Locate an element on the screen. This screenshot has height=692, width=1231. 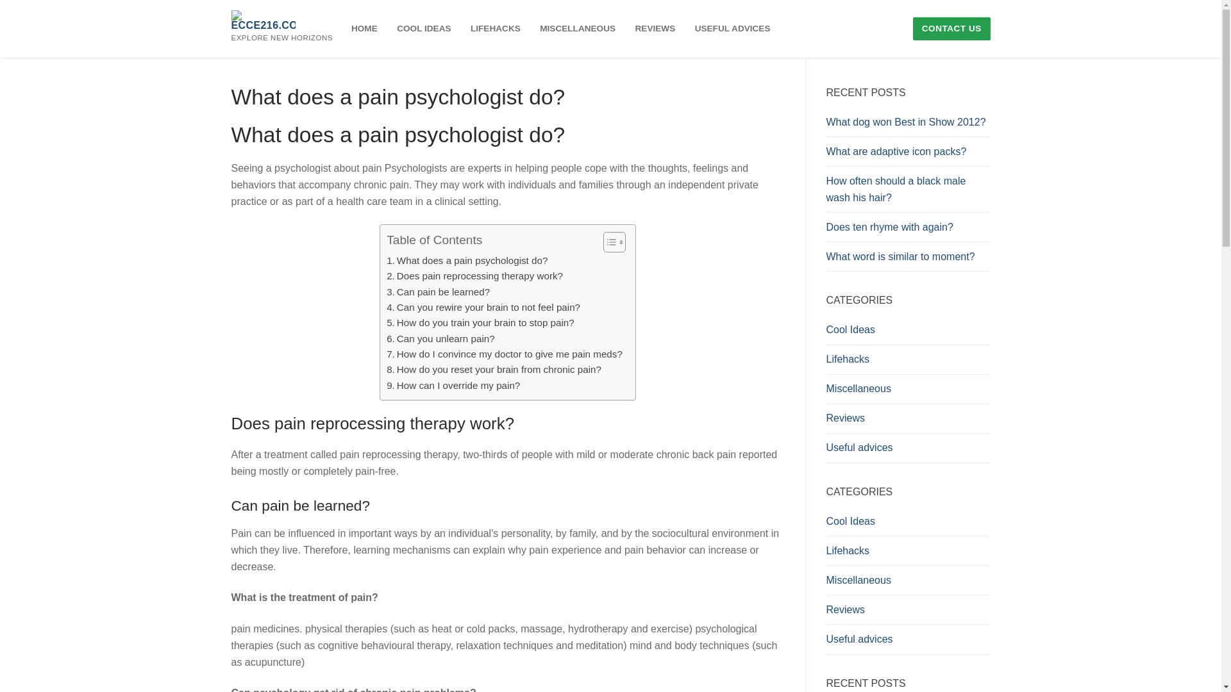
Does pain reprocessing therapy work? is located at coordinates (474, 276).